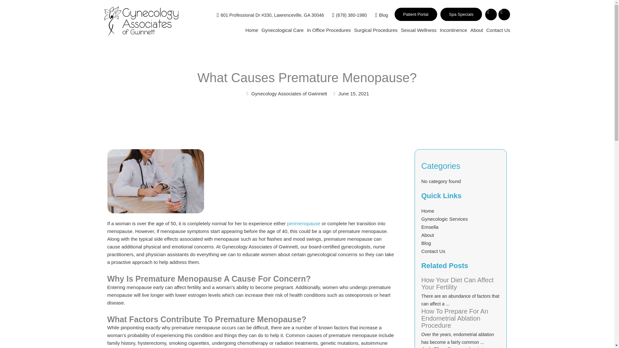  Describe the element at coordinates (491, 14) in the screenshot. I see `Facebook-f` at that location.